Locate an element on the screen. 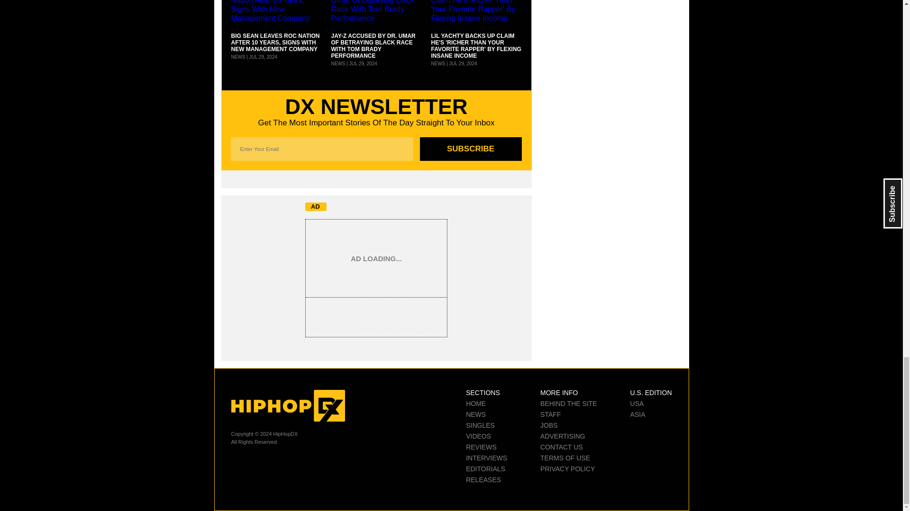 The image size is (910, 511). HipHopDX is located at coordinates (288, 406).